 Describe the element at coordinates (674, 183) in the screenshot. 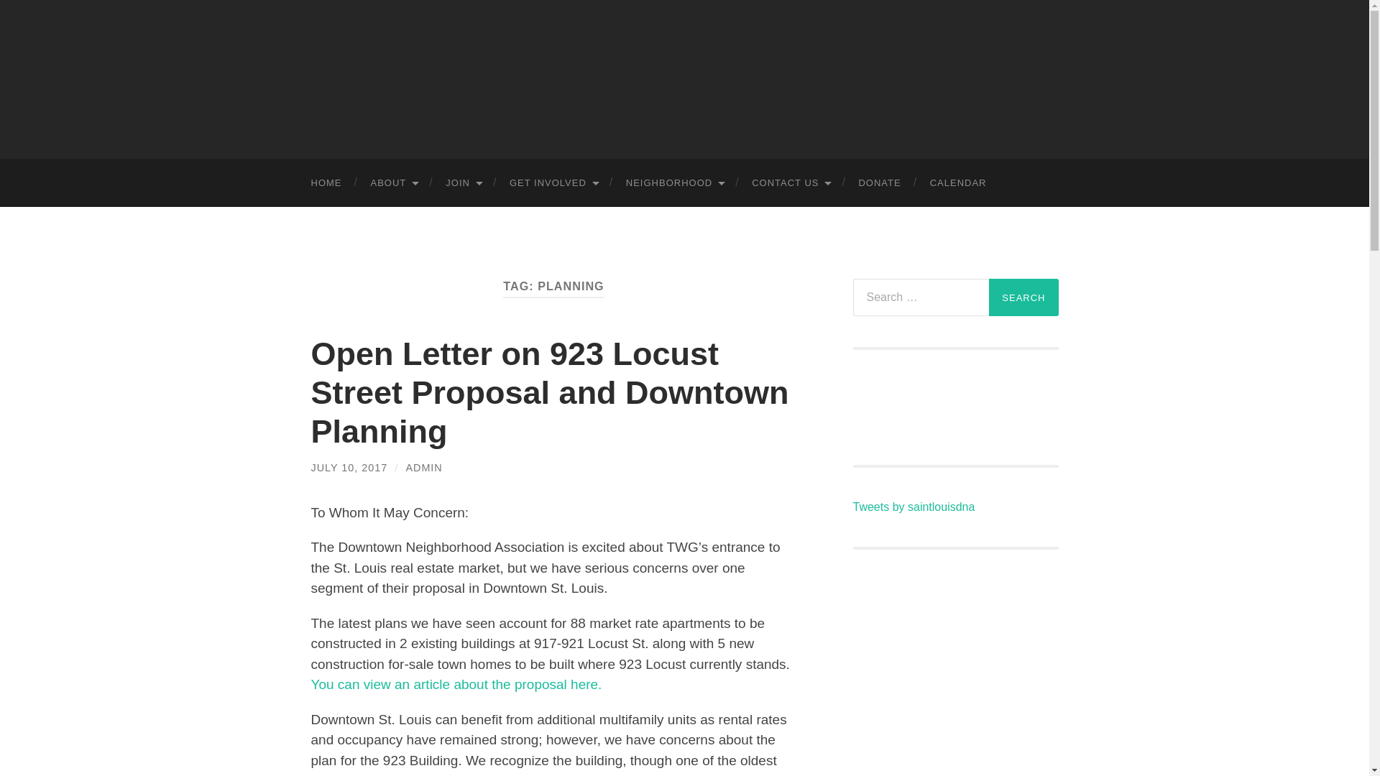

I see `NEIGHBORHOOD` at that location.